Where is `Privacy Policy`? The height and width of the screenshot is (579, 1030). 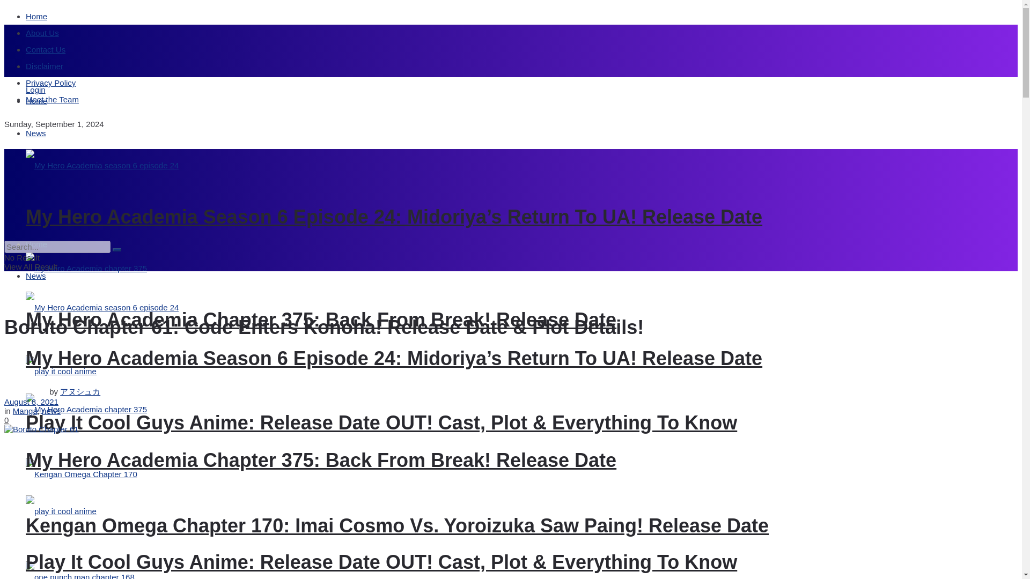 Privacy Policy is located at coordinates (50, 83).